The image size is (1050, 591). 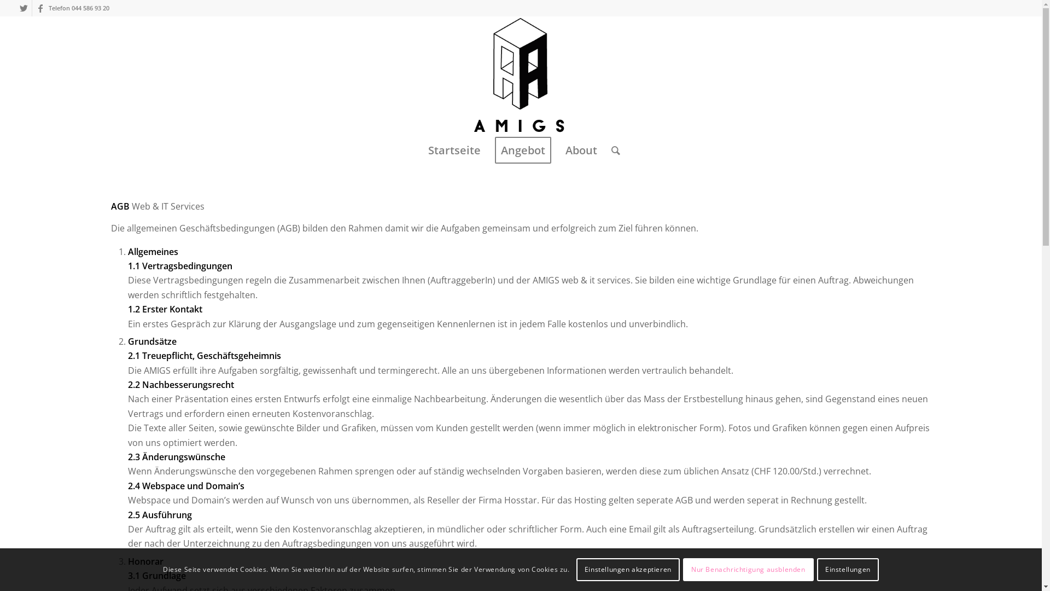 I want to click on About, so click(x=581, y=150).